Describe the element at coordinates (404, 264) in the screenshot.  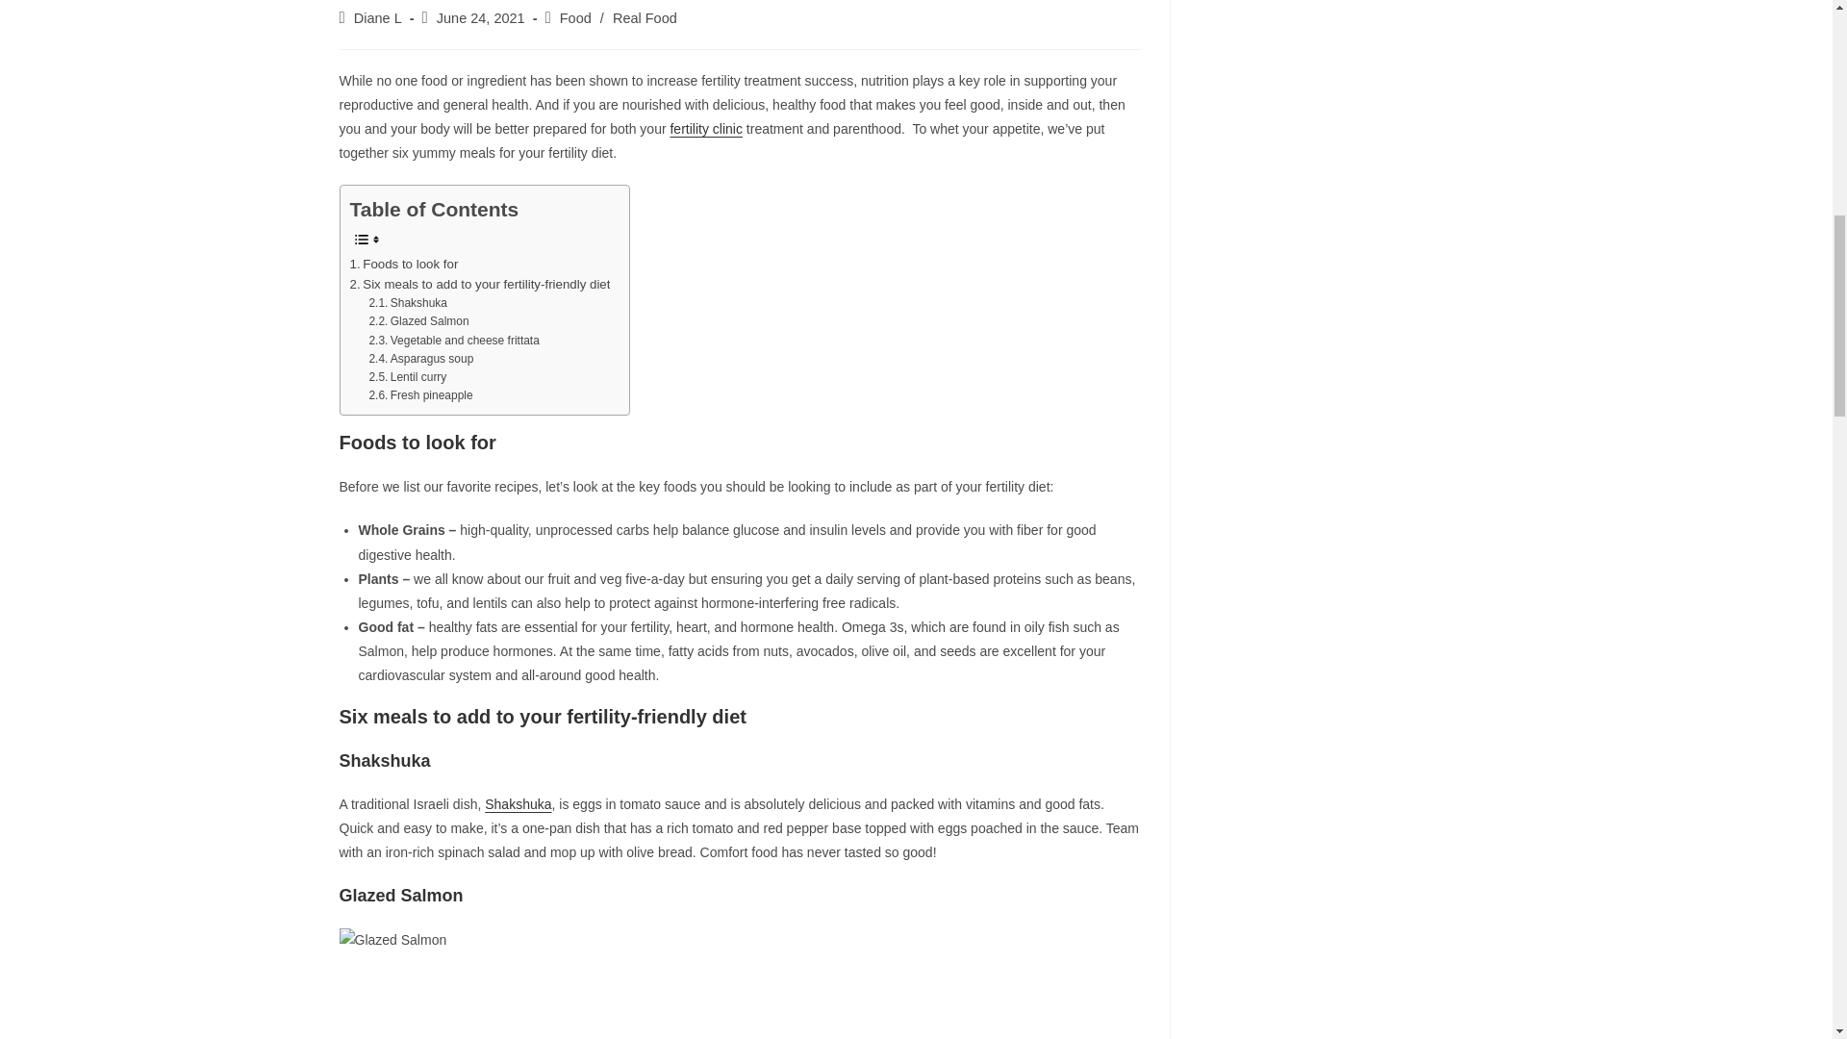
I see `Foods to look for` at that location.